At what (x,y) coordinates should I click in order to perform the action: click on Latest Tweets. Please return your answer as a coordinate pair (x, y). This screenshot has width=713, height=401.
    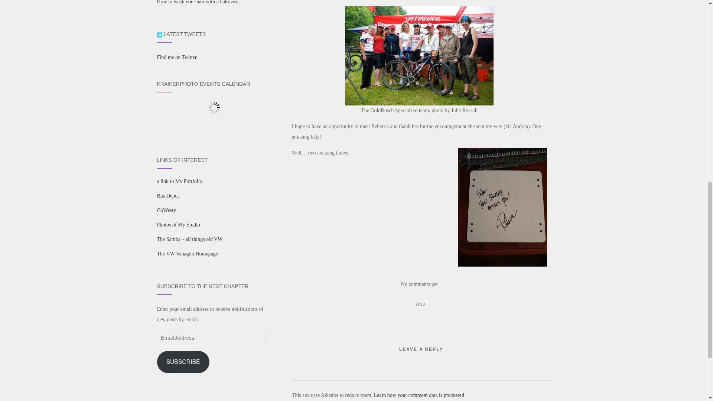
    Looking at the image, I should click on (159, 35).